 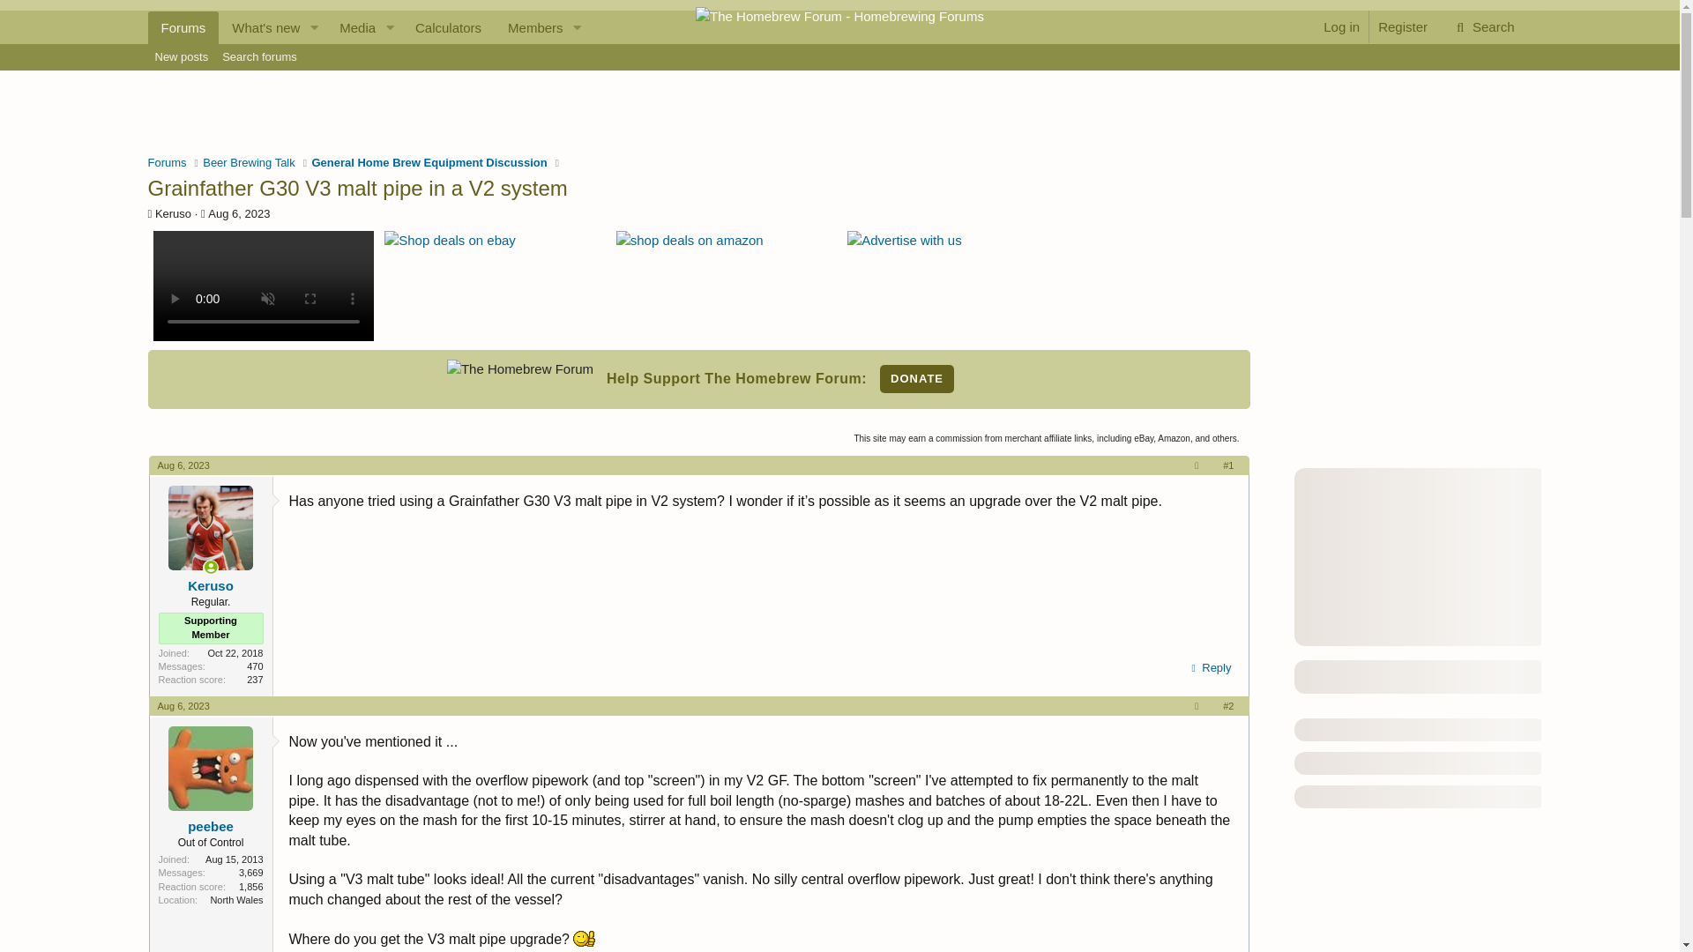 What do you see at coordinates (374, 26) in the screenshot?
I see `Forums` at bounding box center [374, 26].